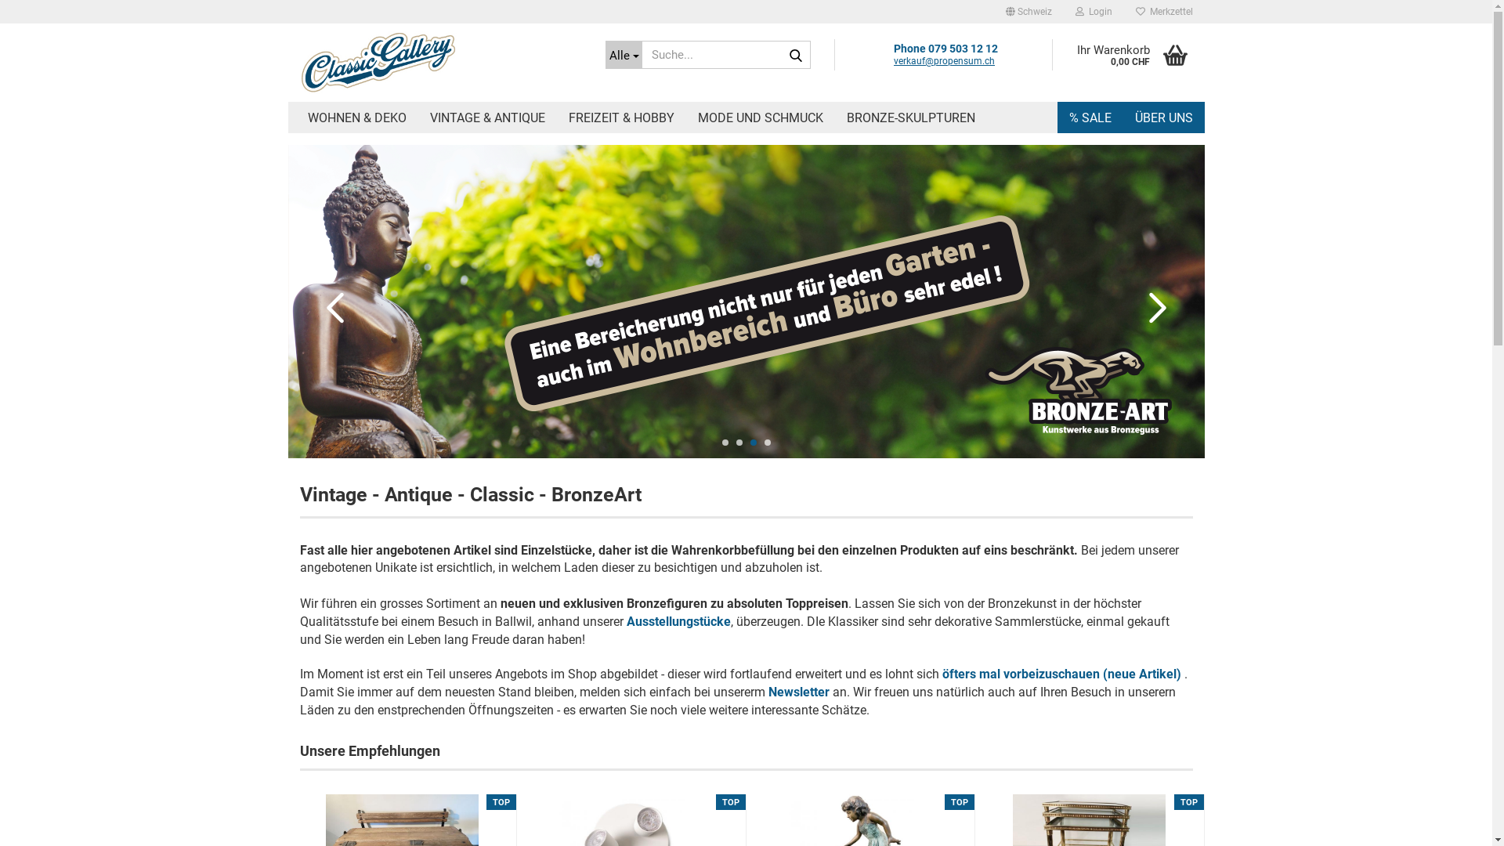  I want to click on Schweiz, so click(1028, 12).